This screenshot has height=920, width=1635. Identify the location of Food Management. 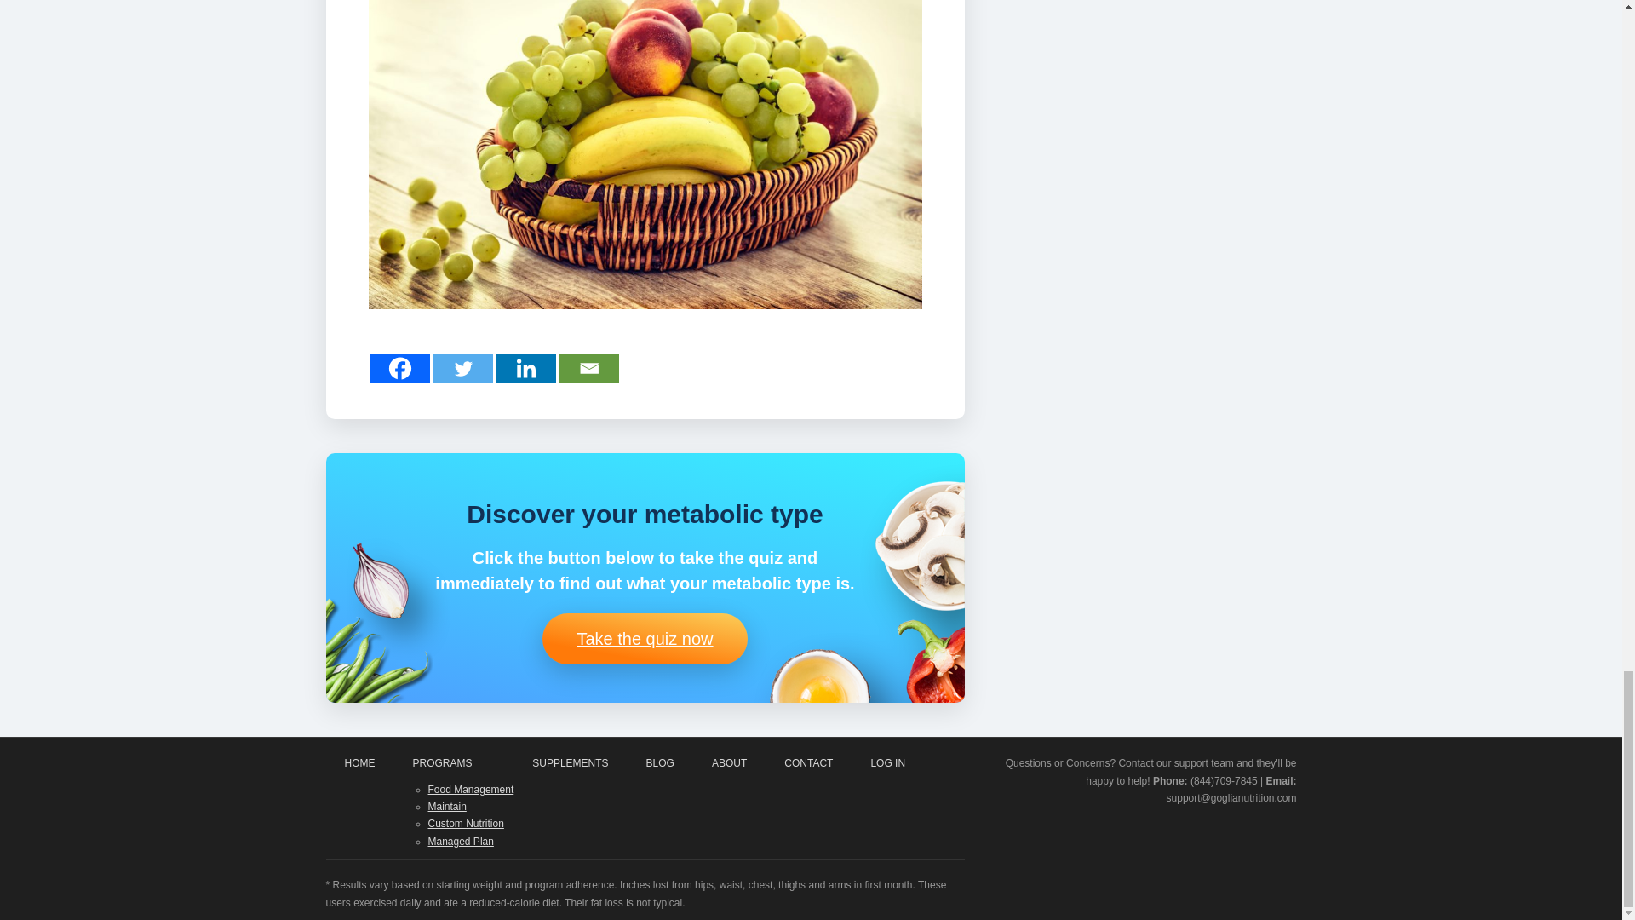
(470, 790).